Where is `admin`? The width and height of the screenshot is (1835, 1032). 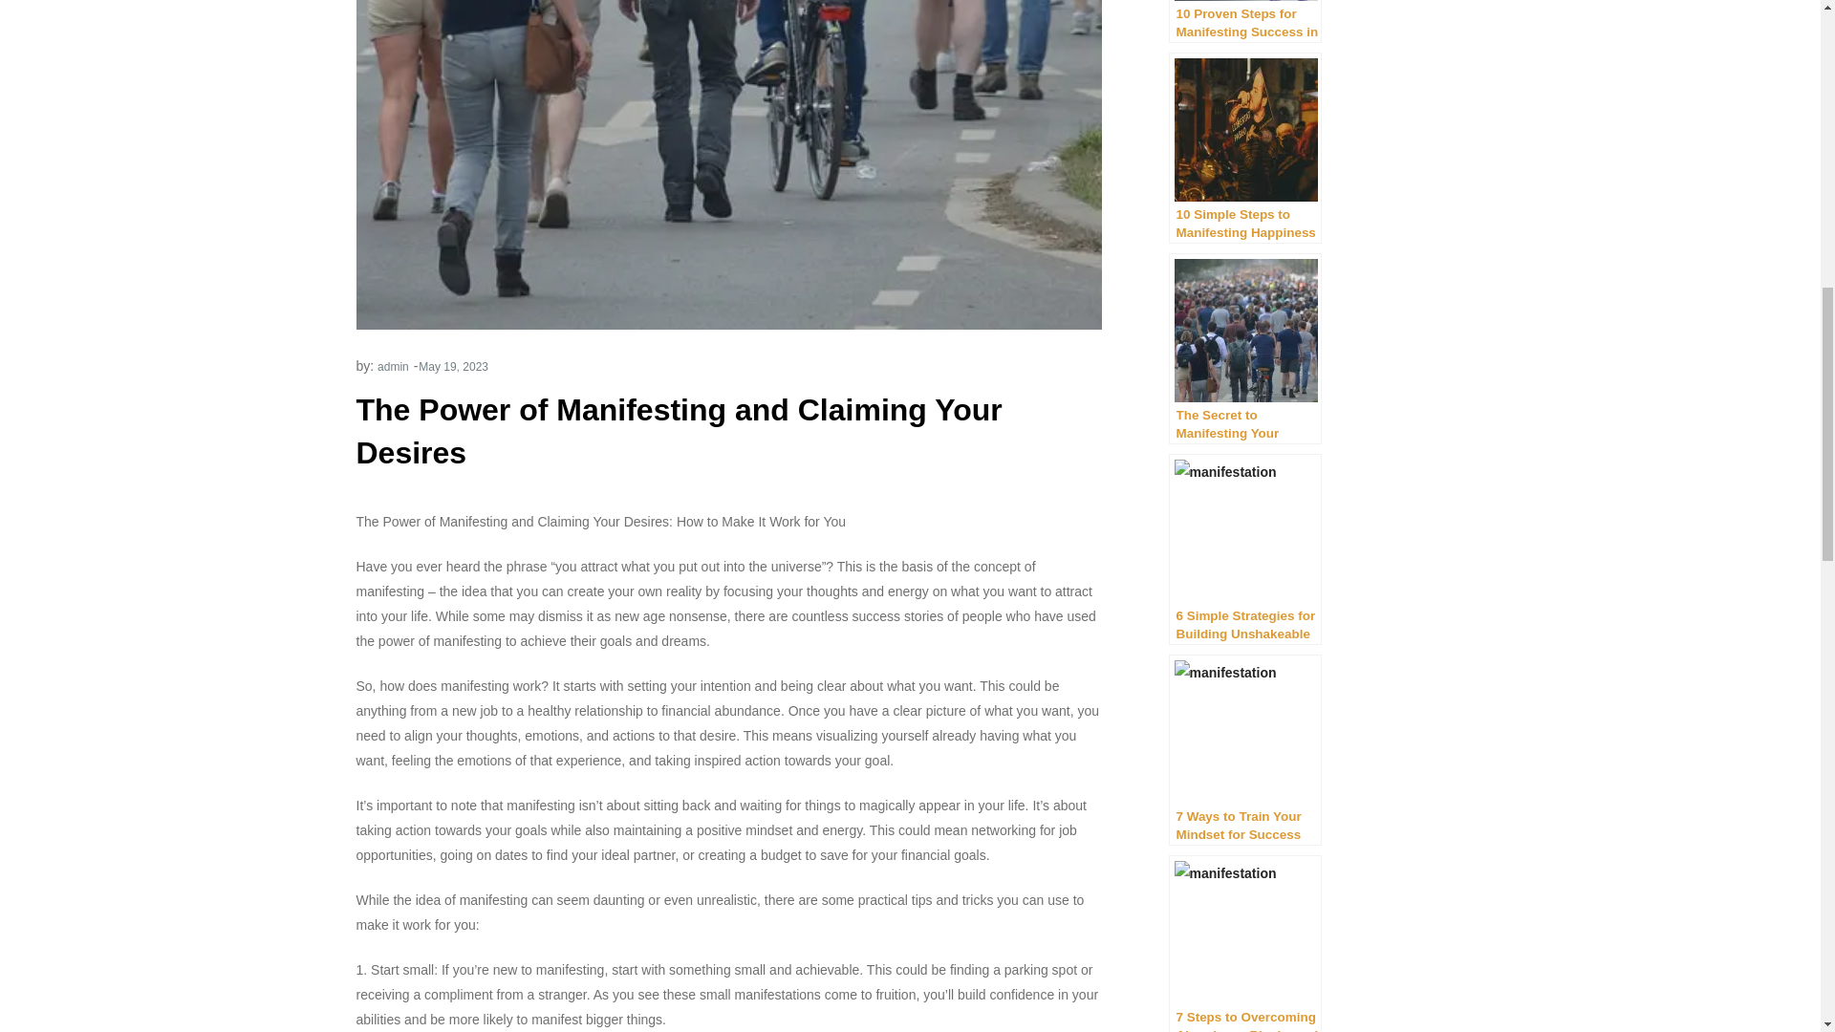 admin is located at coordinates (394, 366).